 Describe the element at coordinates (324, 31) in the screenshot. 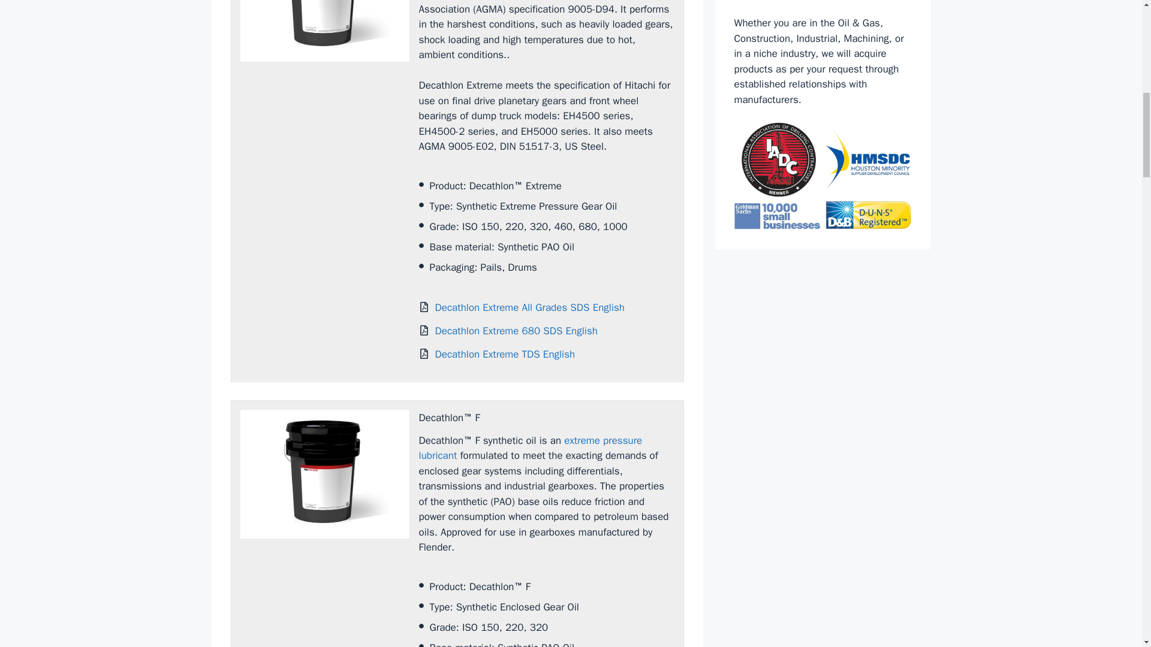

I see `Whitmore Decathlon Extreme Gear Oils` at that location.